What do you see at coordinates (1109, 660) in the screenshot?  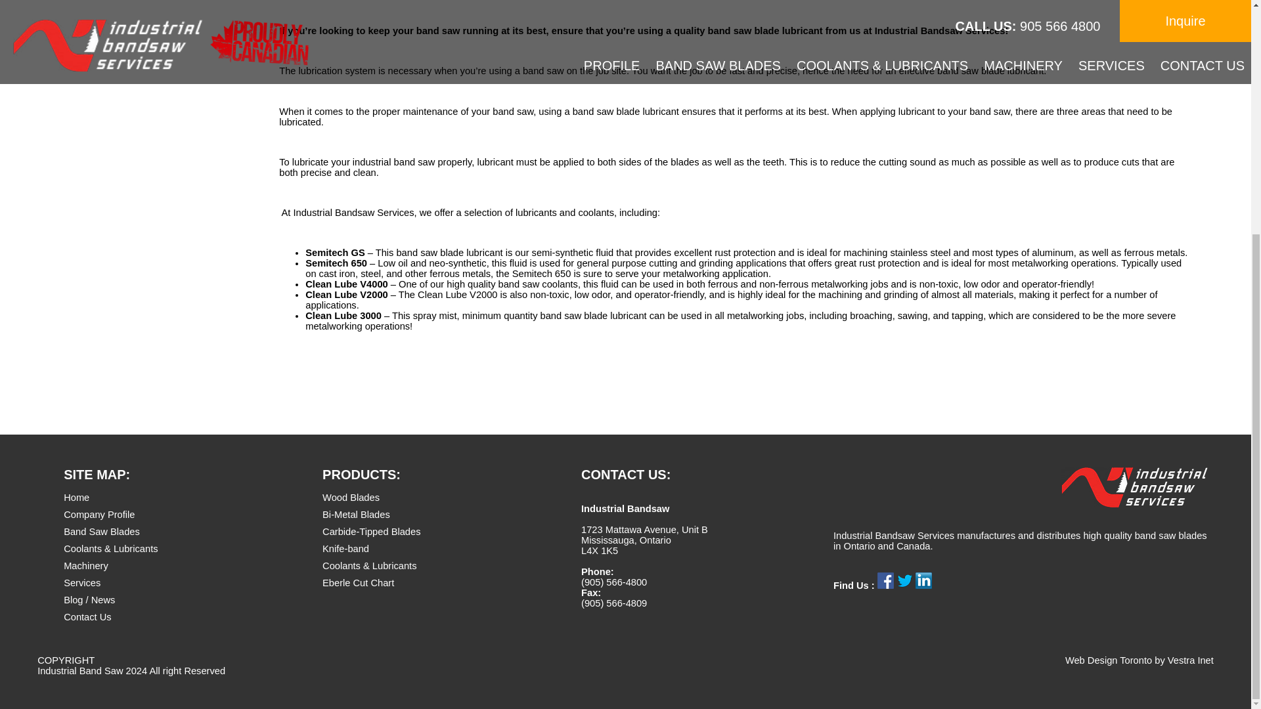 I see `Web Design Toronto` at bounding box center [1109, 660].